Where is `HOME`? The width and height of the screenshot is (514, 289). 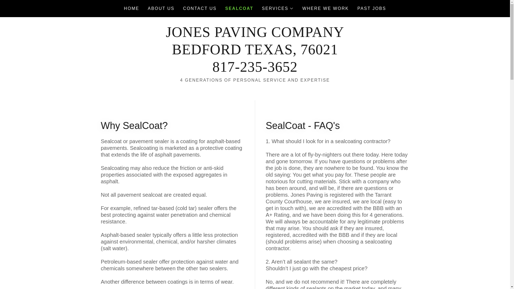
HOME is located at coordinates (131, 9).